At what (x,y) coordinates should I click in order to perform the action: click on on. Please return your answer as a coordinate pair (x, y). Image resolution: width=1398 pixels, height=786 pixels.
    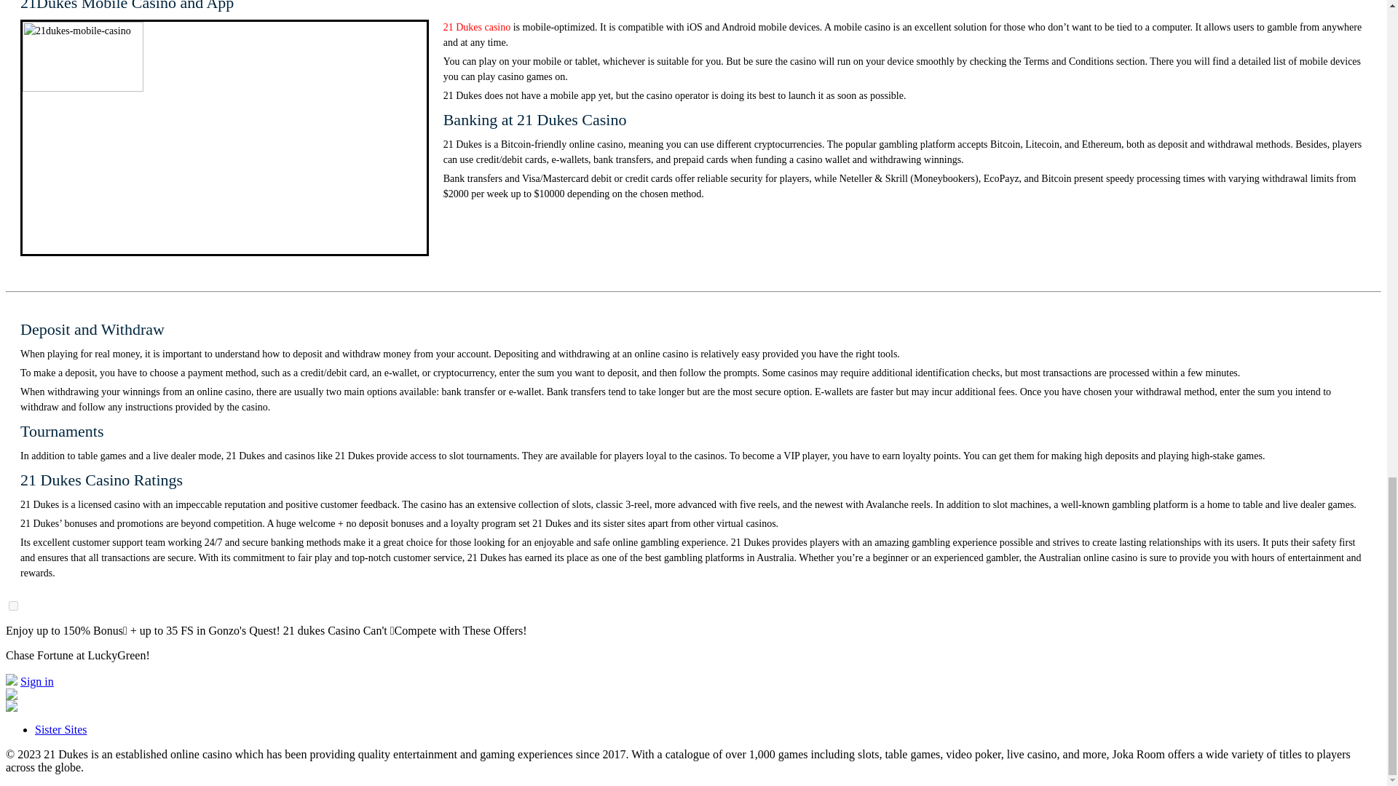
    Looking at the image, I should click on (13, 606).